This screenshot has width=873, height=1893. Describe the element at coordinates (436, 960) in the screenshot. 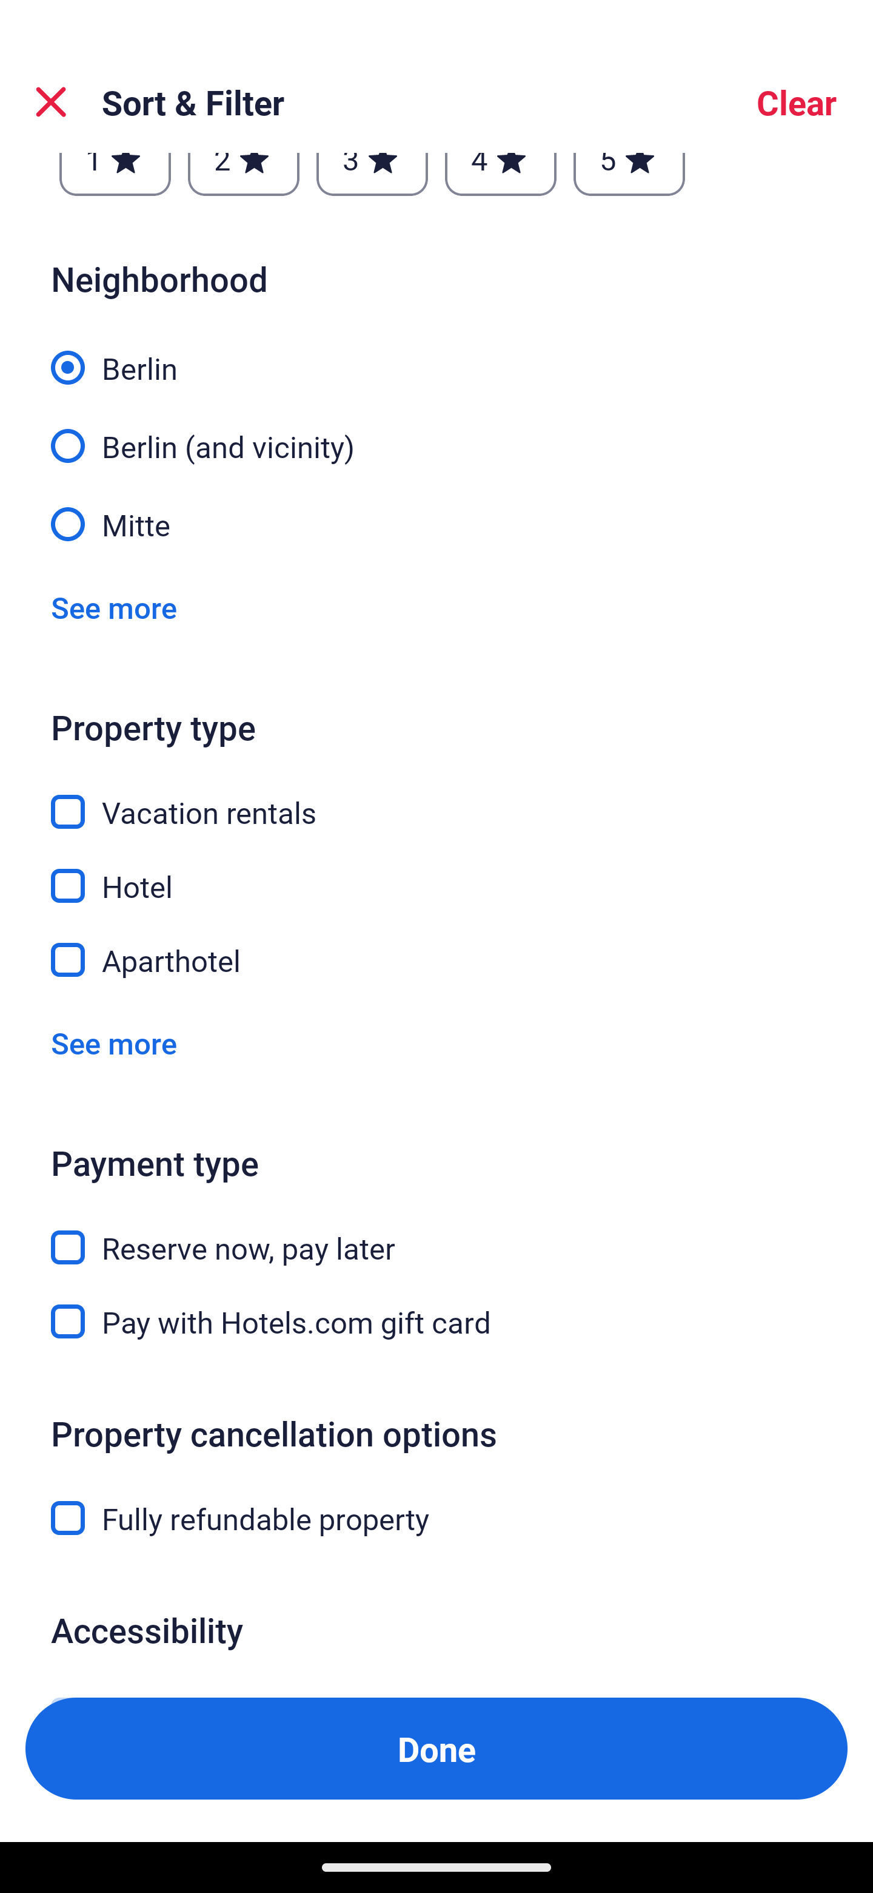

I see `Aparthotel, Aparthotel` at that location.